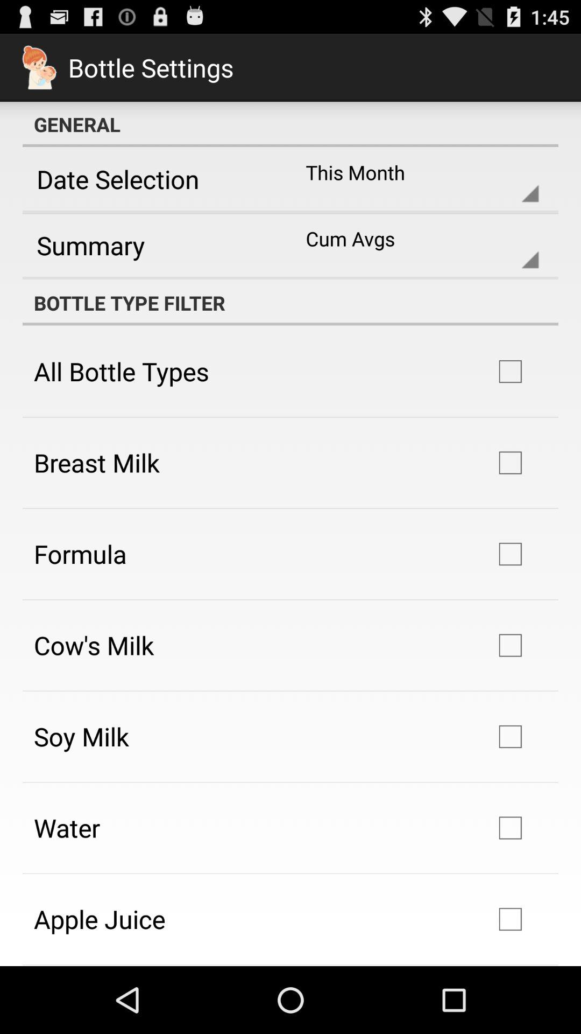 The width and height of the screenshot is (581, 1034). Describe the element at coordinates (97, 463) in the screenshot. I see `select the breast milk` at that location.